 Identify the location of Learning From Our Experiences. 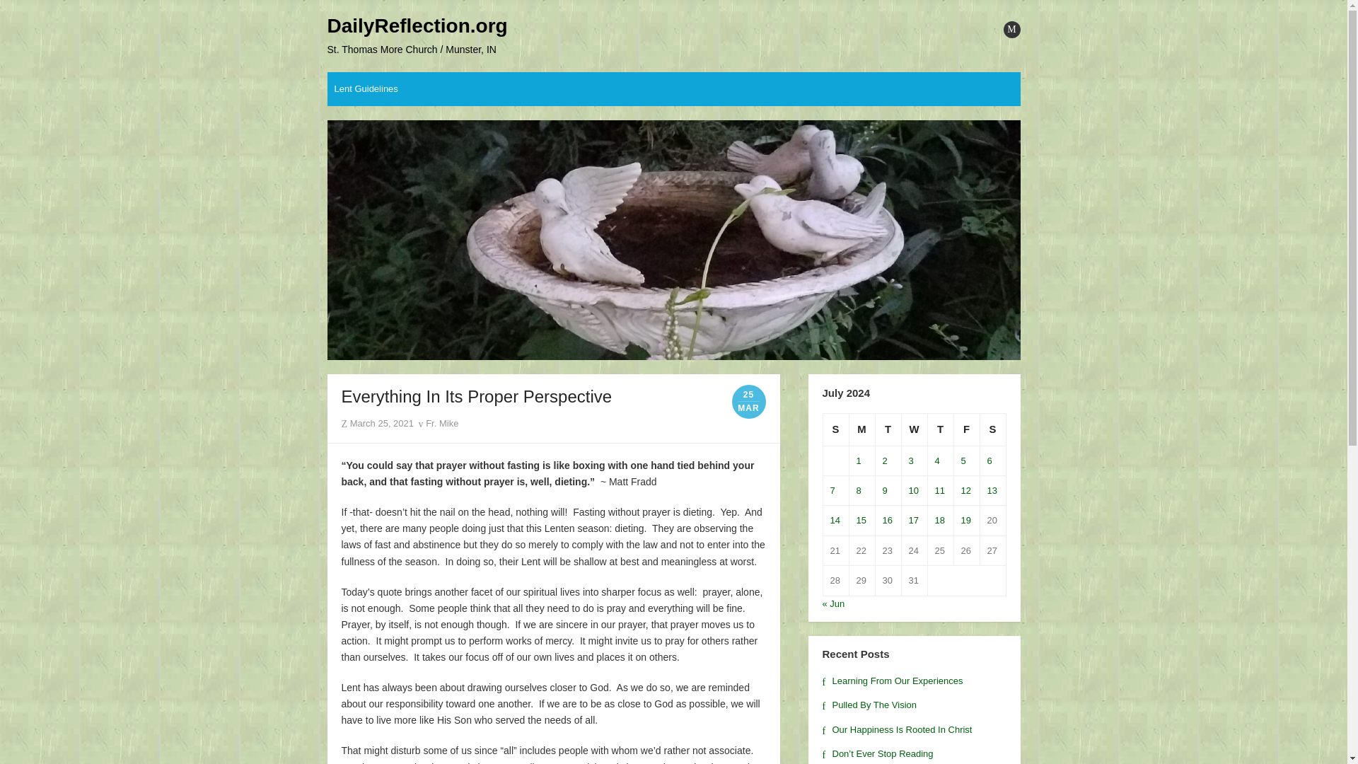
(892, 681).